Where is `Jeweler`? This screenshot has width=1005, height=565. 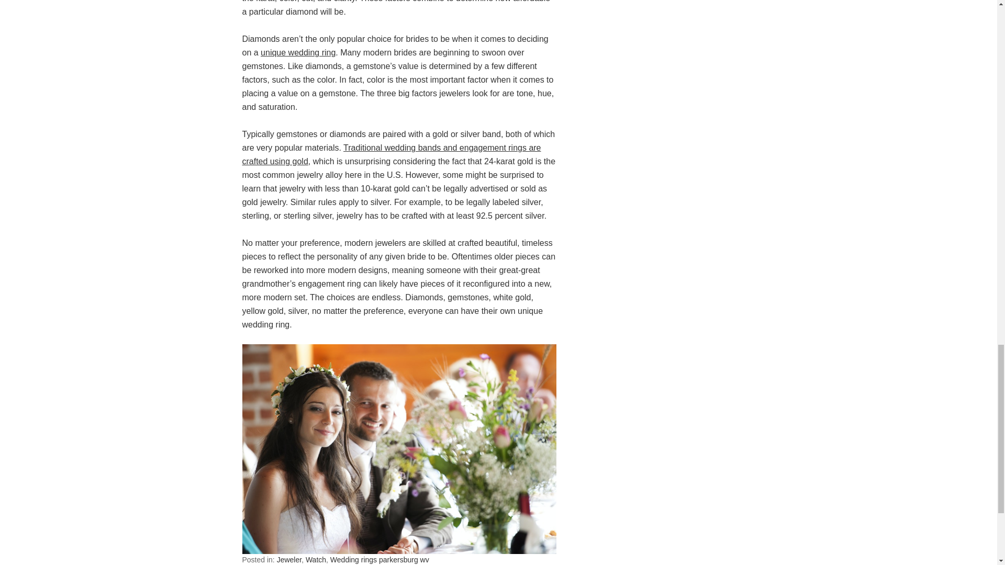 Jeweler is located at coordinates (289, 559).